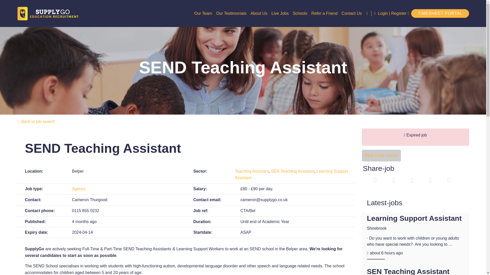 This screenshot has height=275, width=490. Describe the element at coordinates (394, 181) in the screenshot. I see `share on Facebook` at that location.